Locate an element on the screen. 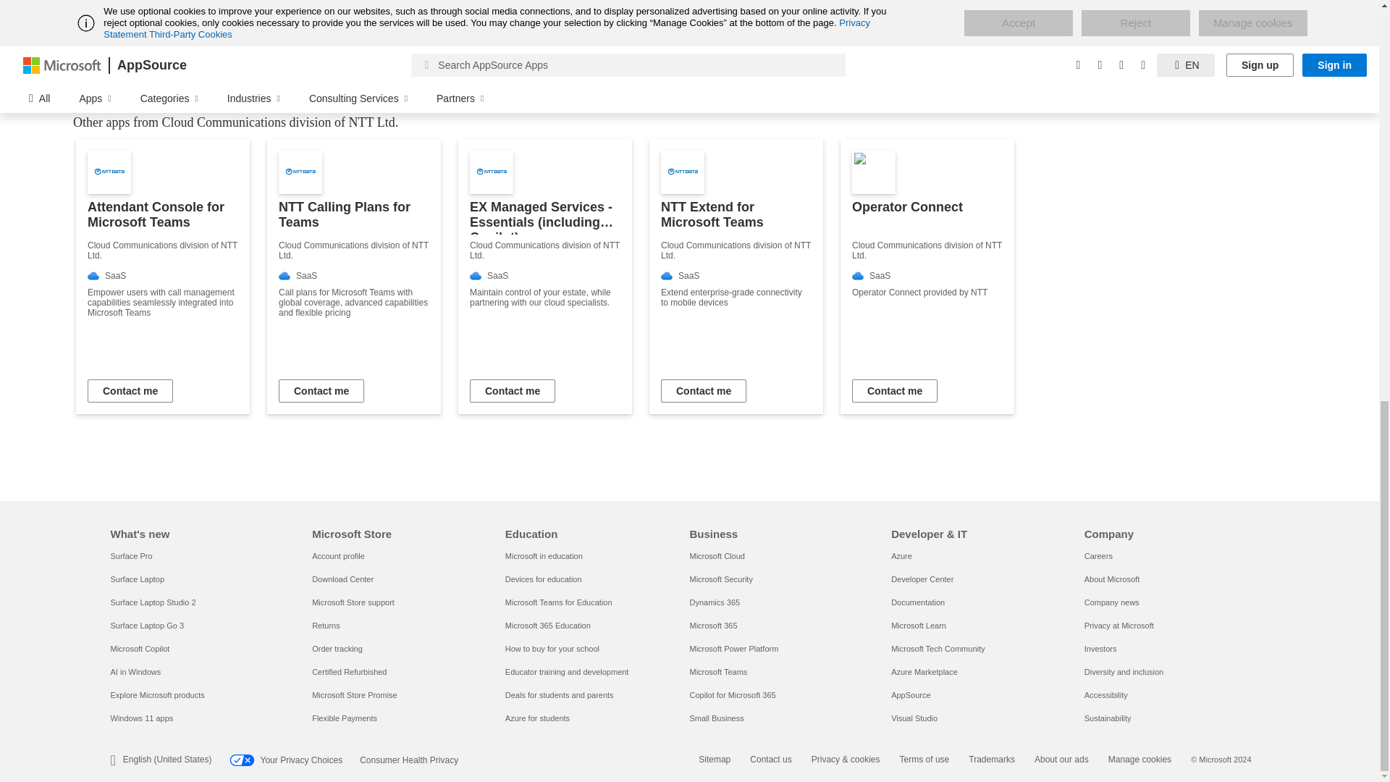 This screenshot has width=1390, height=782. Contact me is located at coordinates (512, 391).